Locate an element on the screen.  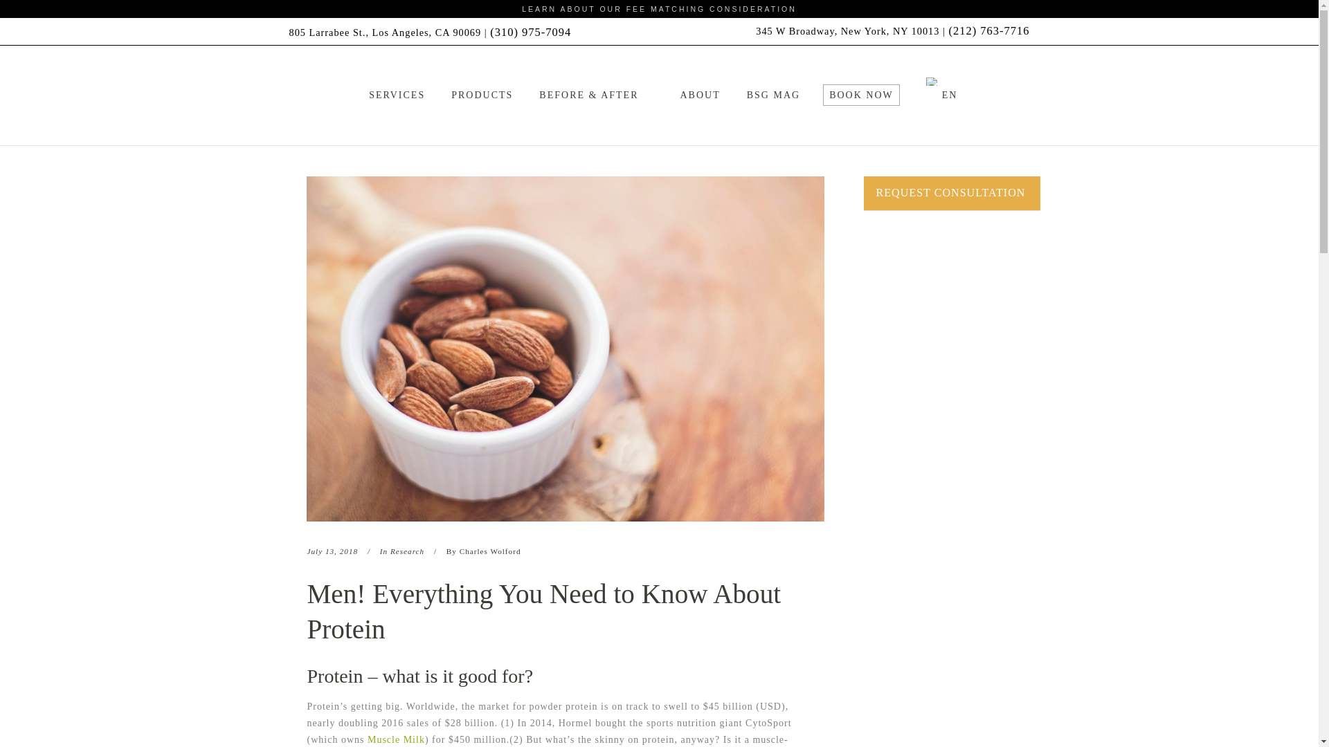
LEARN ABOUT OUR FEE MATCHING CONSIDERATION is located at coordinates (659, 8).